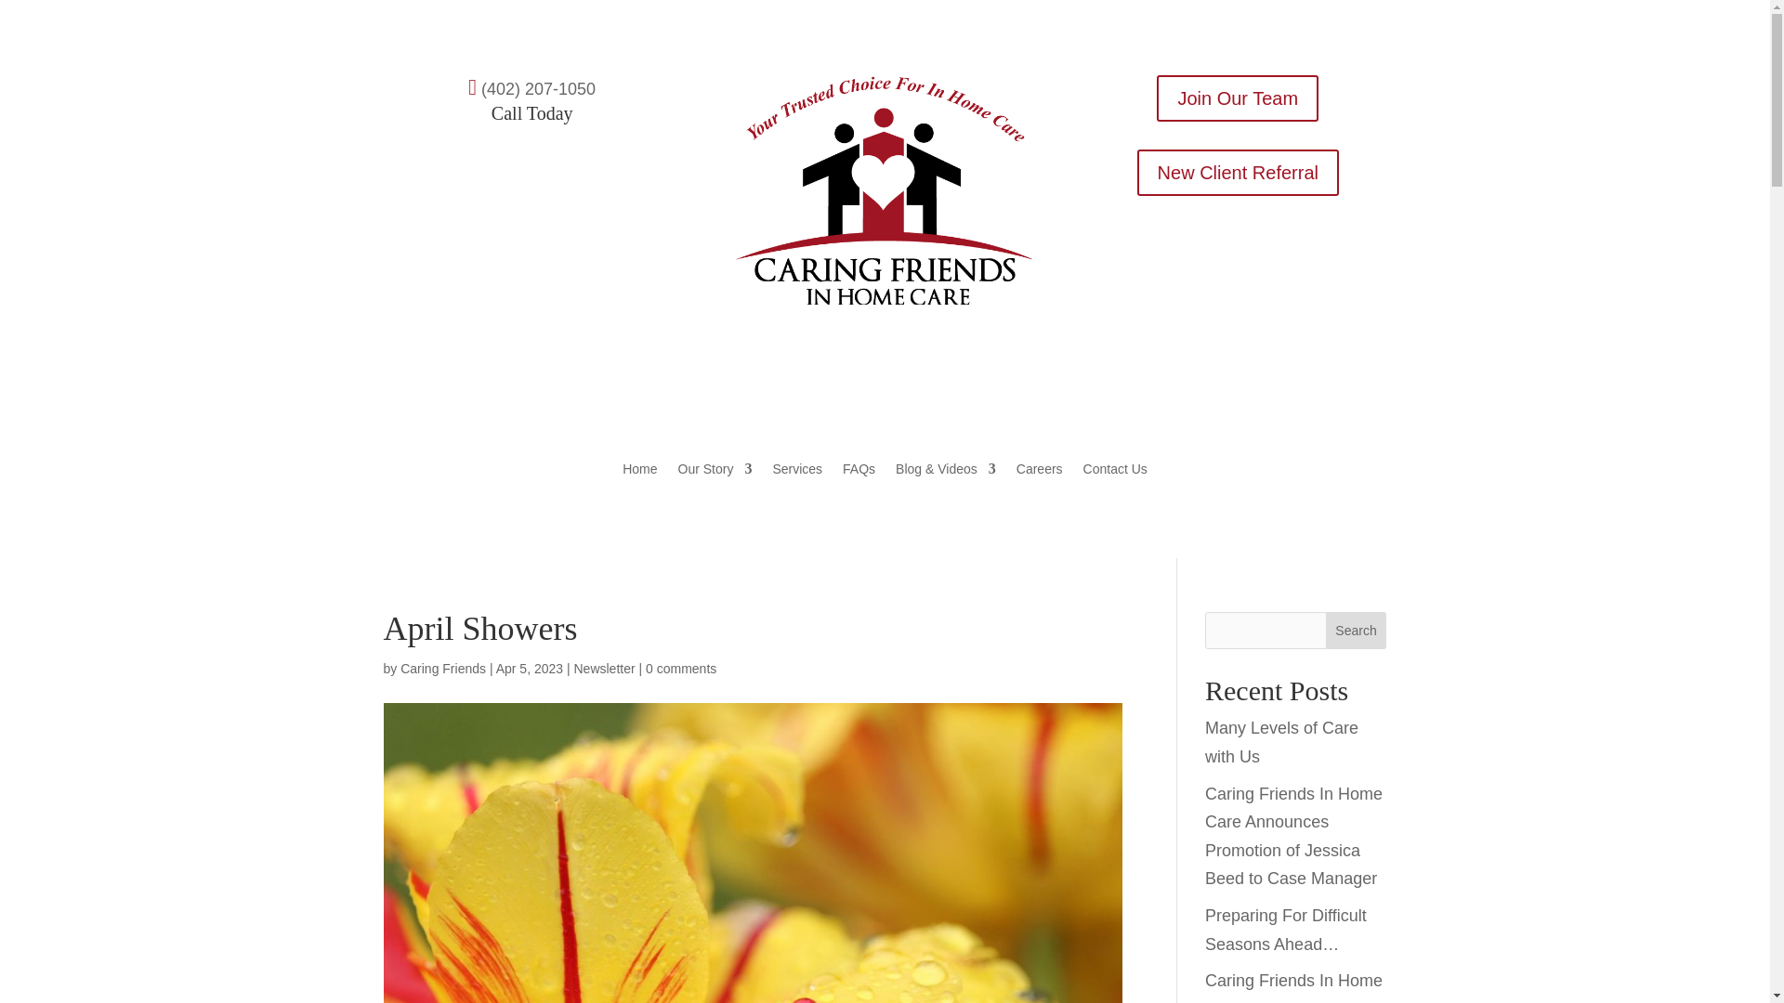  Describe the element at coordinates (1040, 472) in the screenshot. I see `Careers` at that location.